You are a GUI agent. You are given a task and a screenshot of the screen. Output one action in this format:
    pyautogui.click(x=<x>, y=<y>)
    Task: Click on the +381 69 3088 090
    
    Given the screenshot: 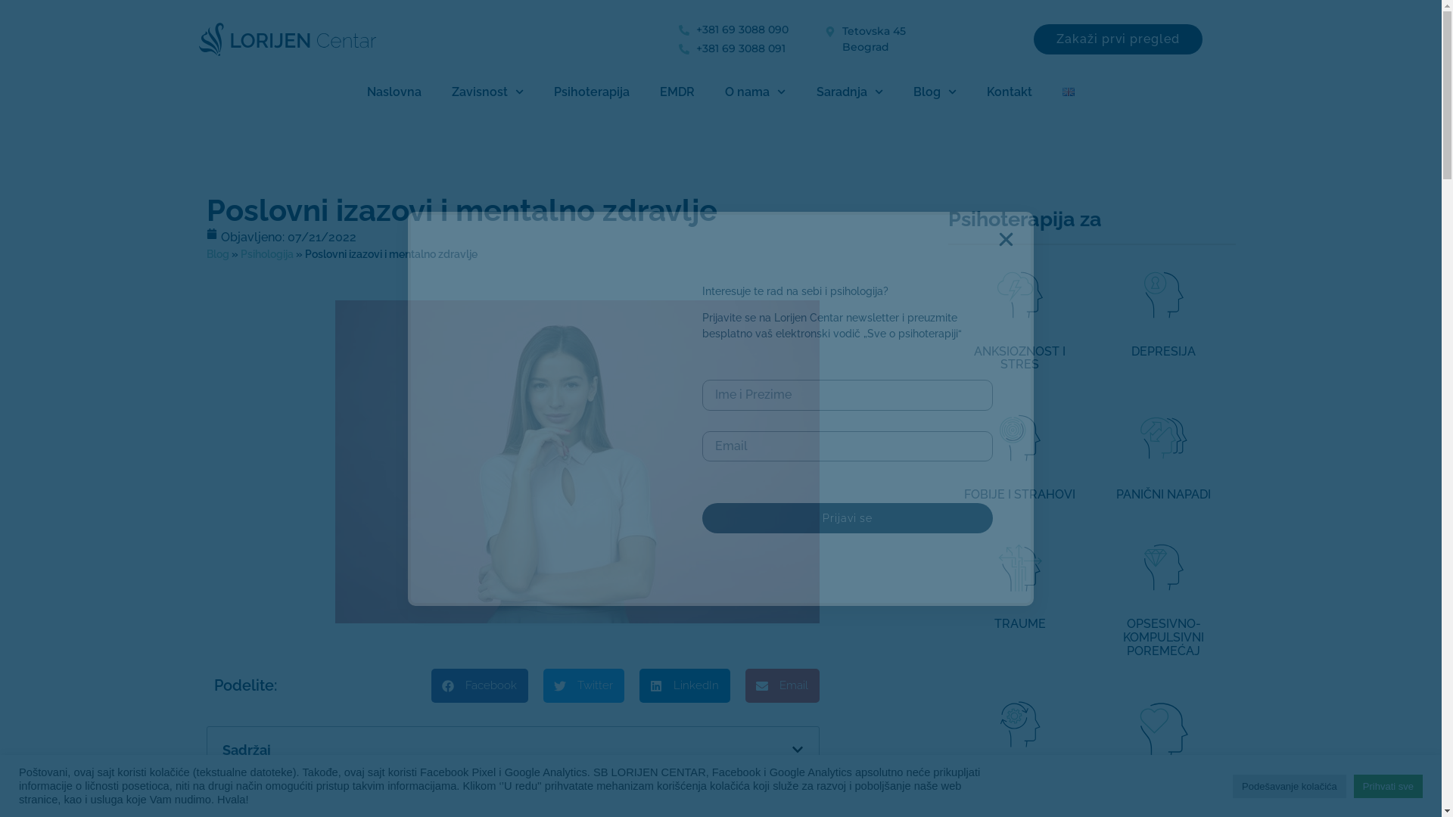 What is the action you would take?
    pyautogui.click(x=752, y=30)
    